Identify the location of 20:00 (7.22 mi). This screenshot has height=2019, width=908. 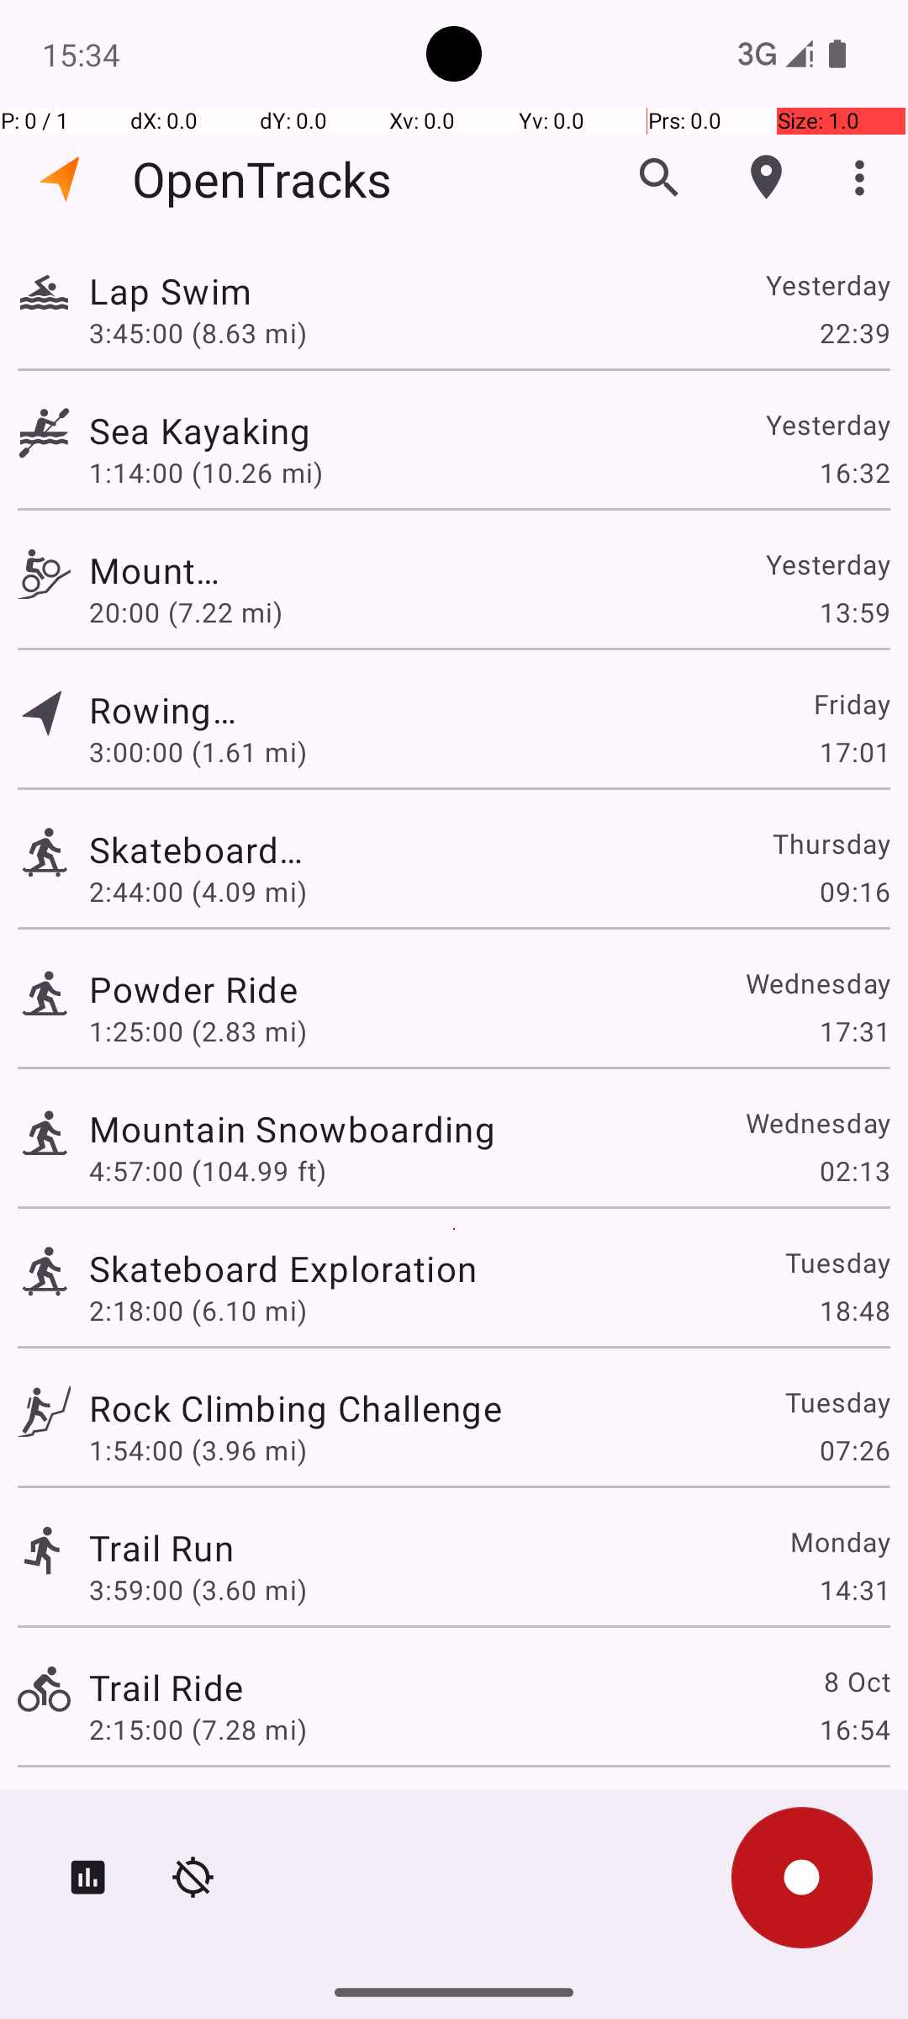
(198, 612).